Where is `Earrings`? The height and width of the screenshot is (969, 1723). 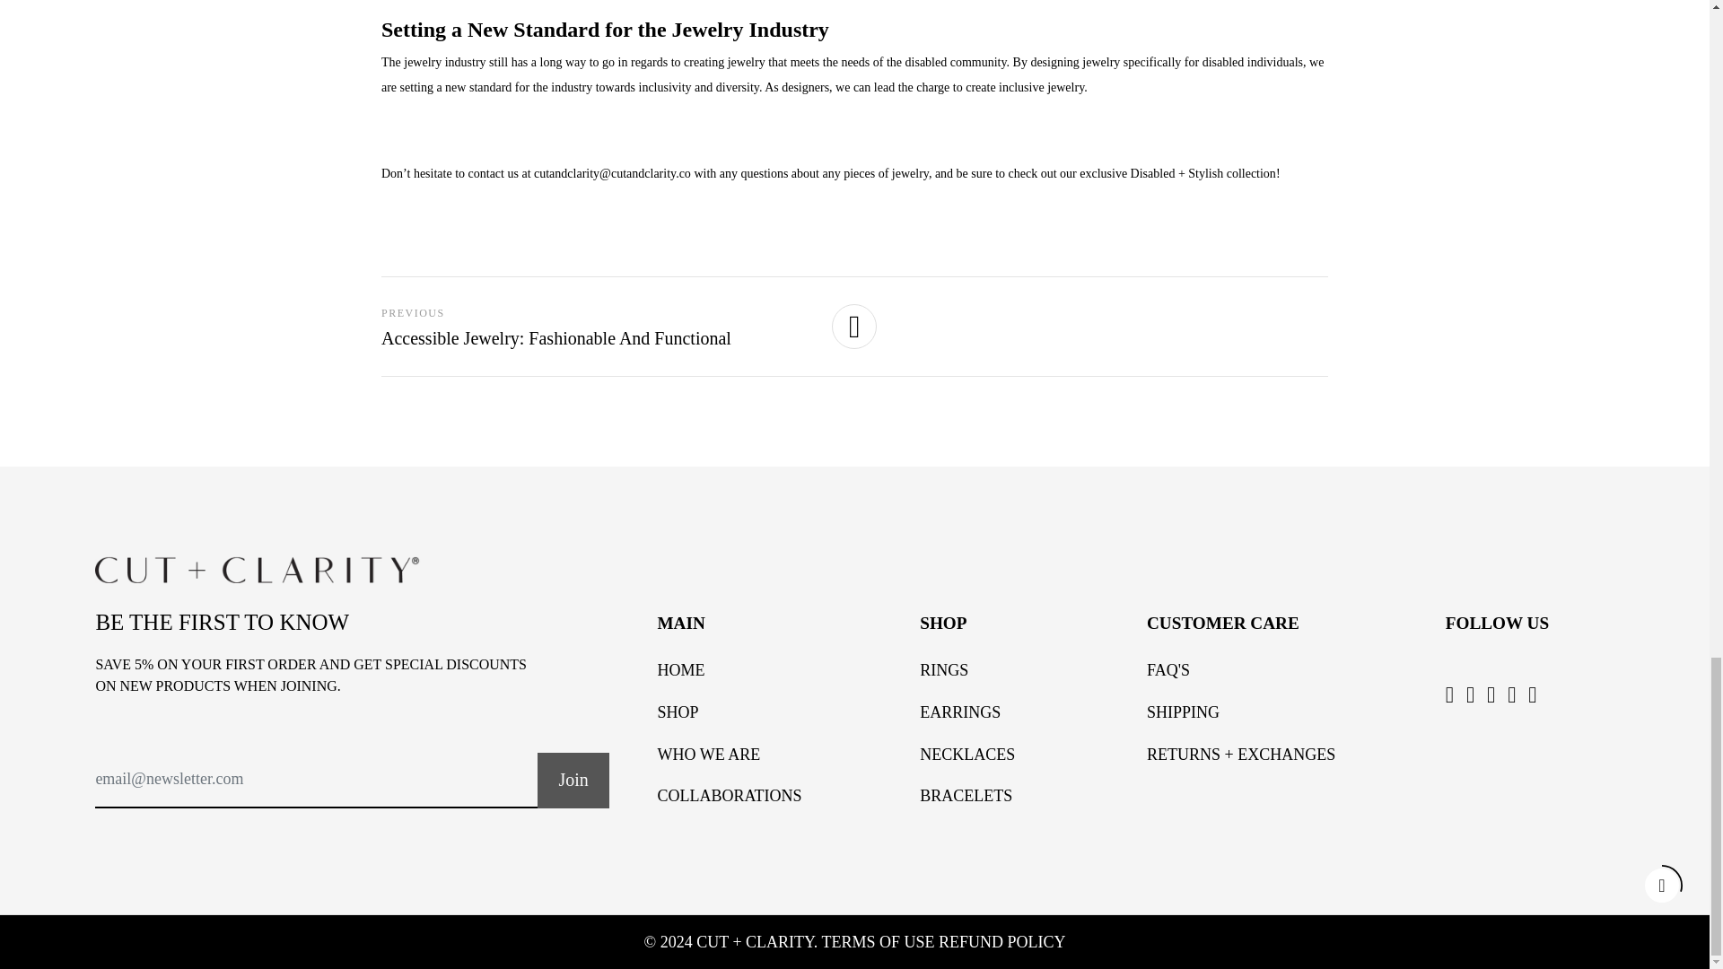
Earrings is located at coordinates (960, 712).